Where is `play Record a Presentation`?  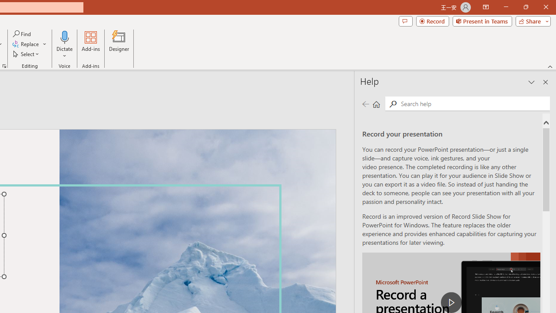
play Record a Presentation is located at coordinates (451, 303).